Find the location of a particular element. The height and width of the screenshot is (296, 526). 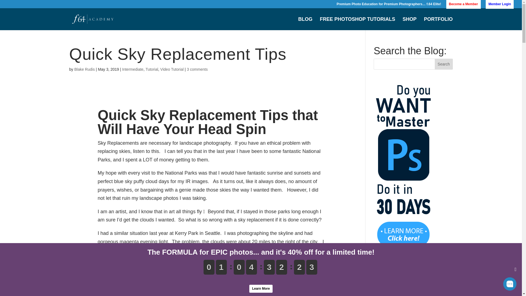

Tutorial is located at coordinates (152, 69).